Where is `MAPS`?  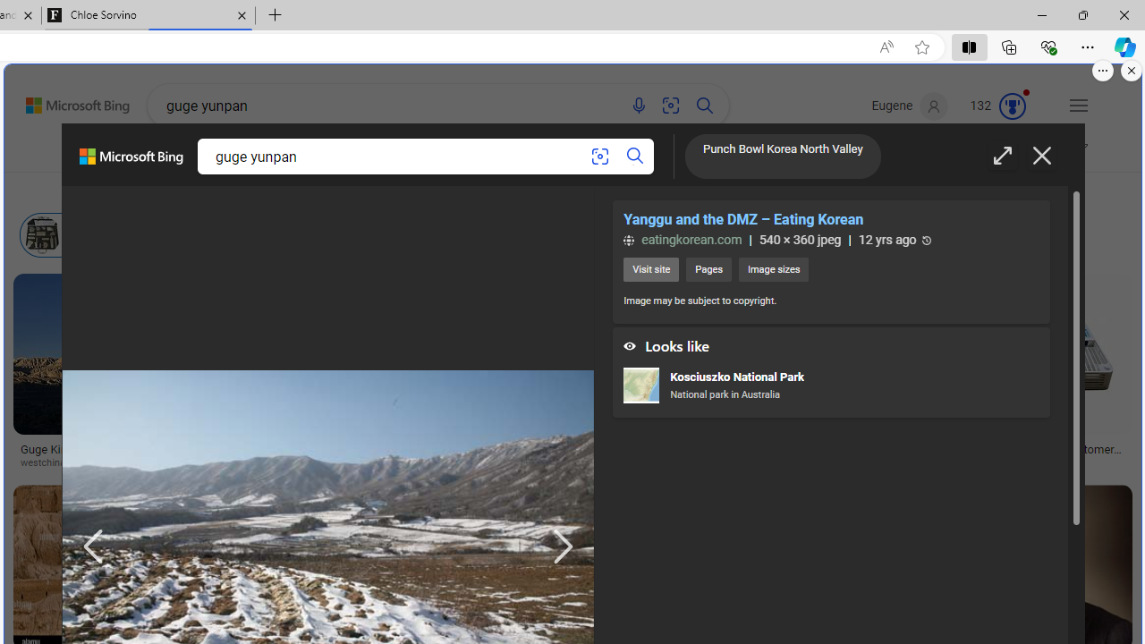 MAPS is located at coordinates (657, 152).